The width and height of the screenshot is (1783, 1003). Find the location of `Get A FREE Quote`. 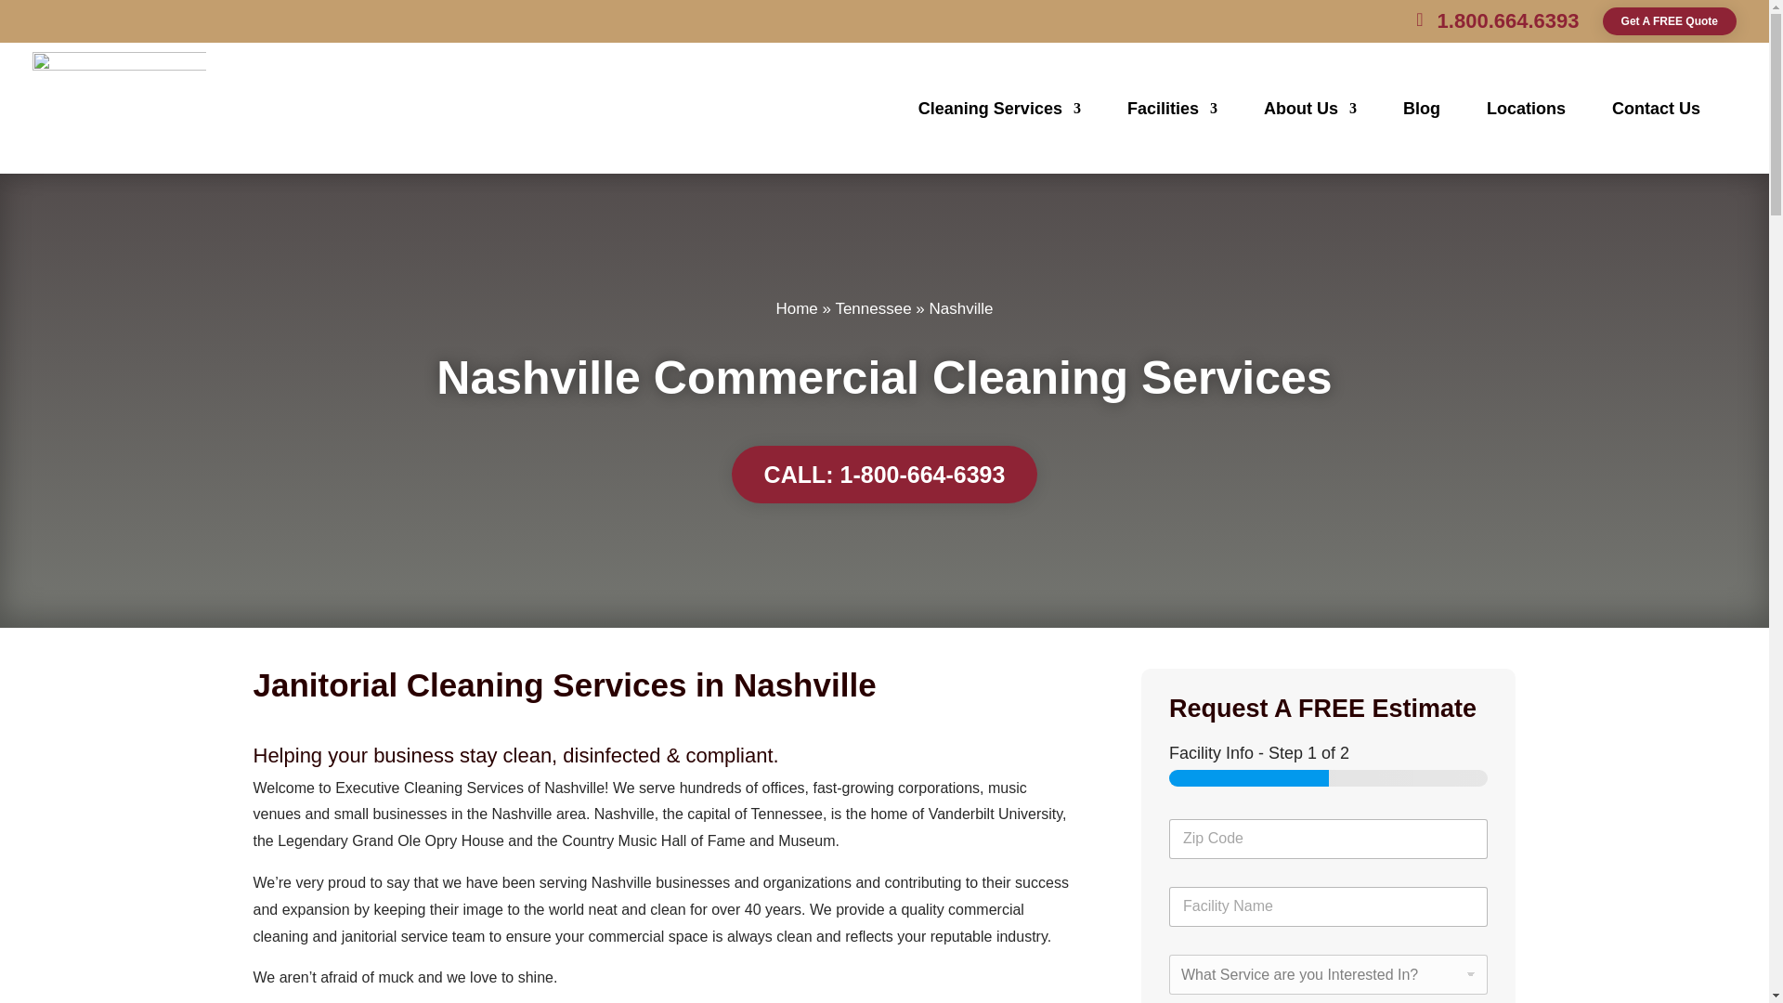

Get A FREE Quote is located at coordinates (1670, 20).